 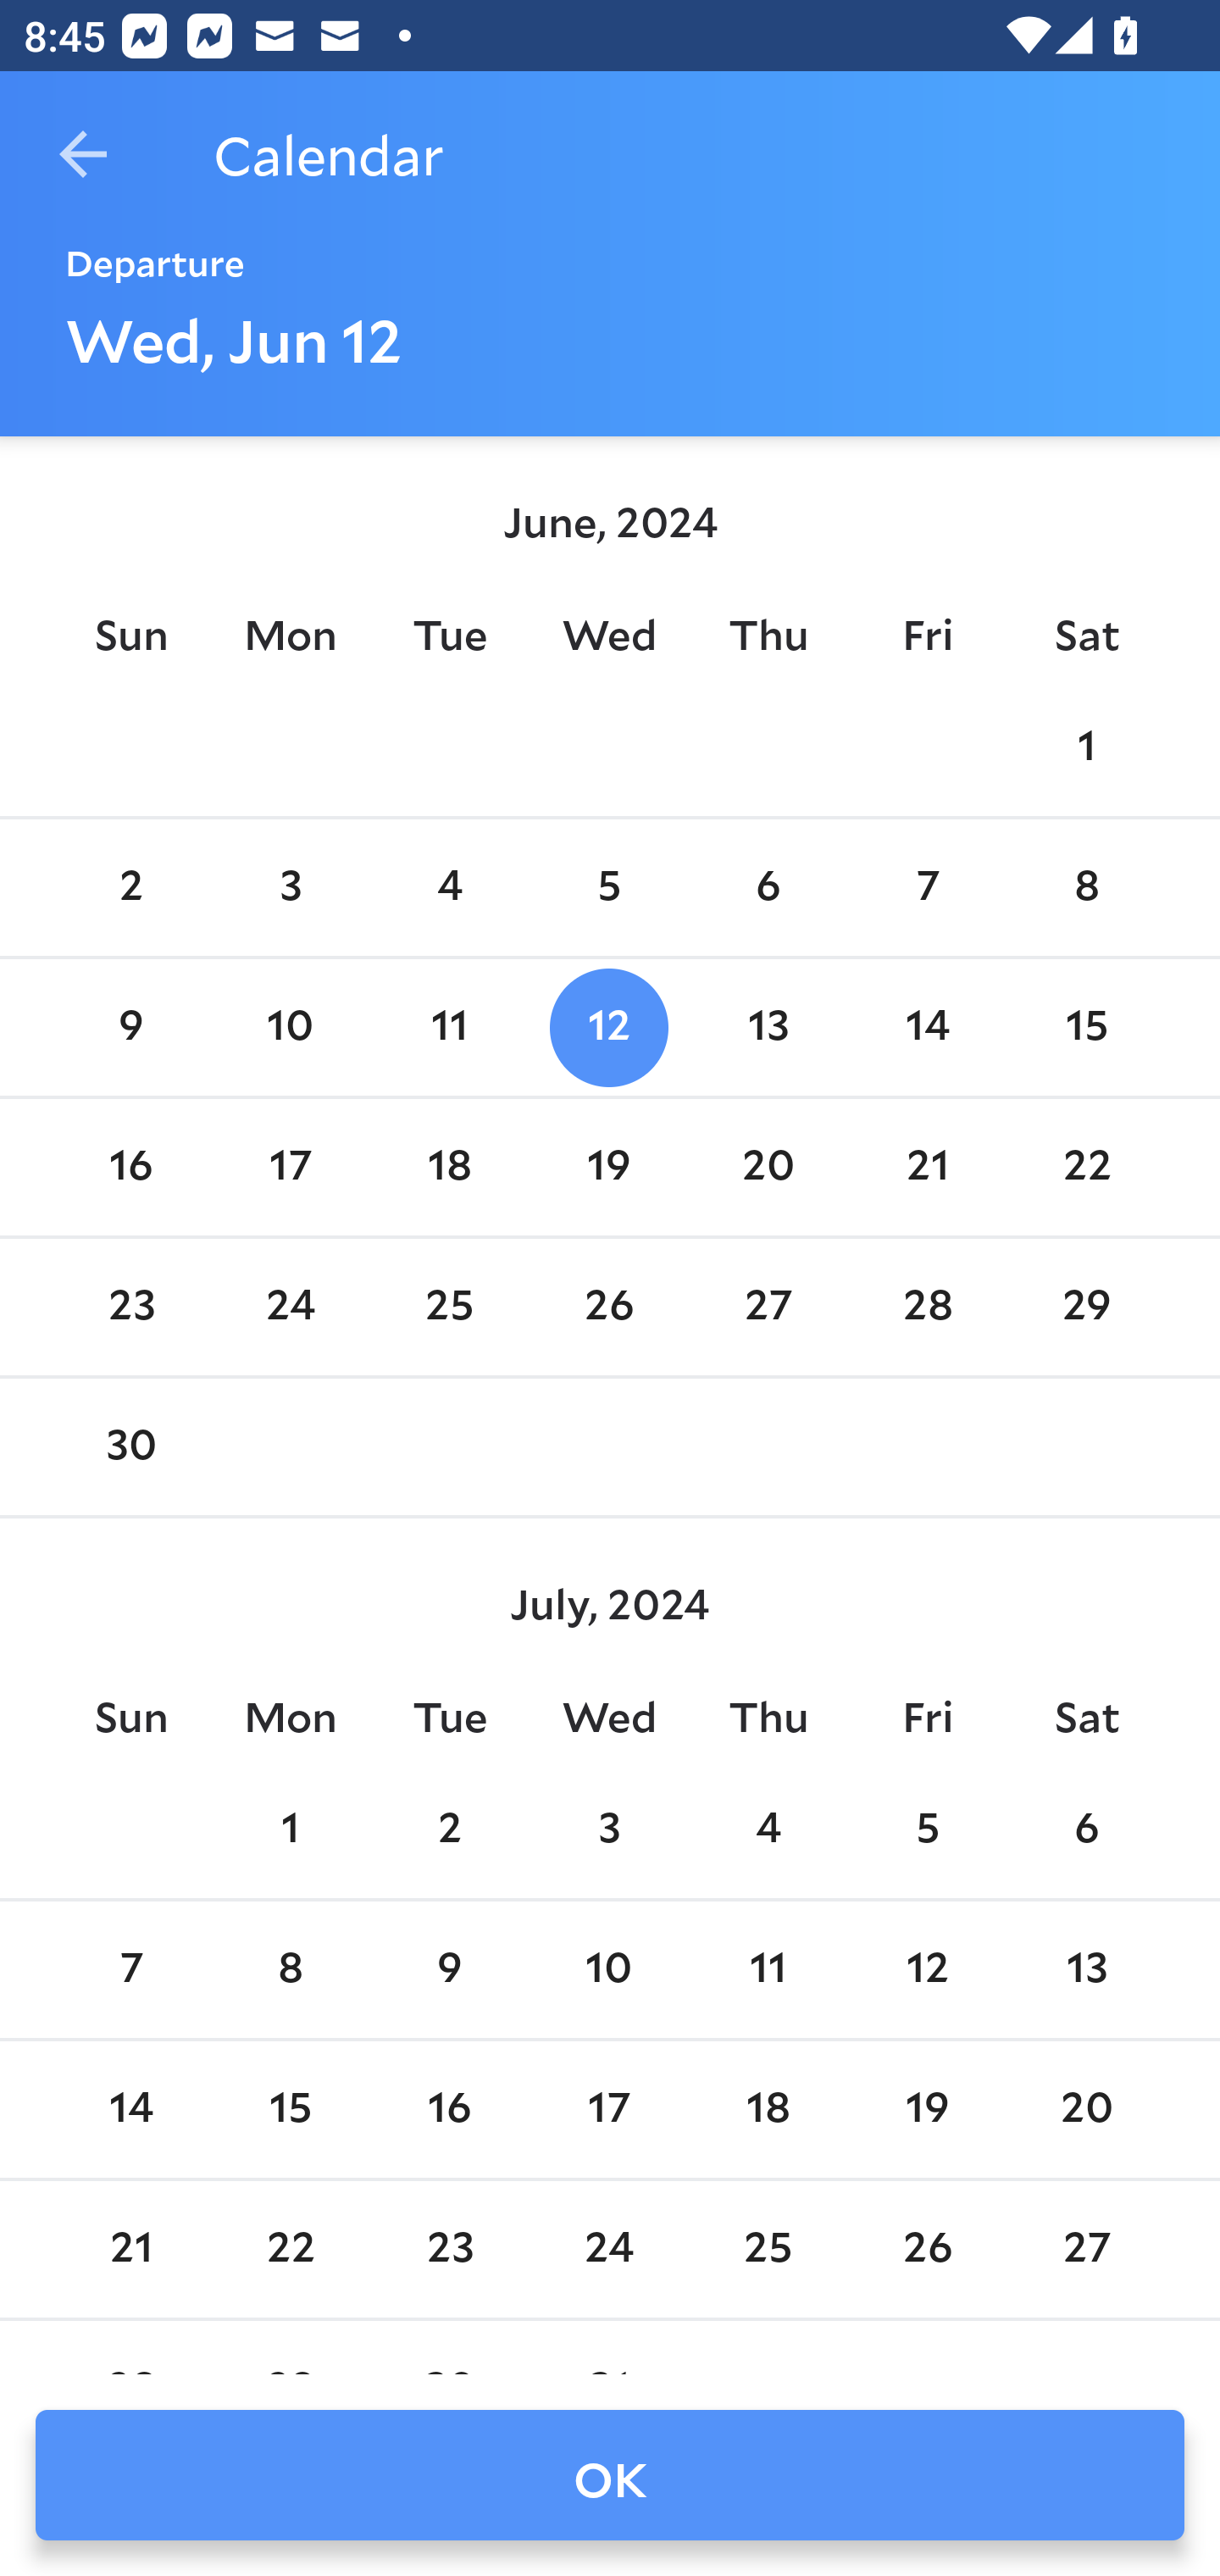 What do you see at coordinates (449, 888) in the screenshot?
I see `4` at bounding box center [449, 888].